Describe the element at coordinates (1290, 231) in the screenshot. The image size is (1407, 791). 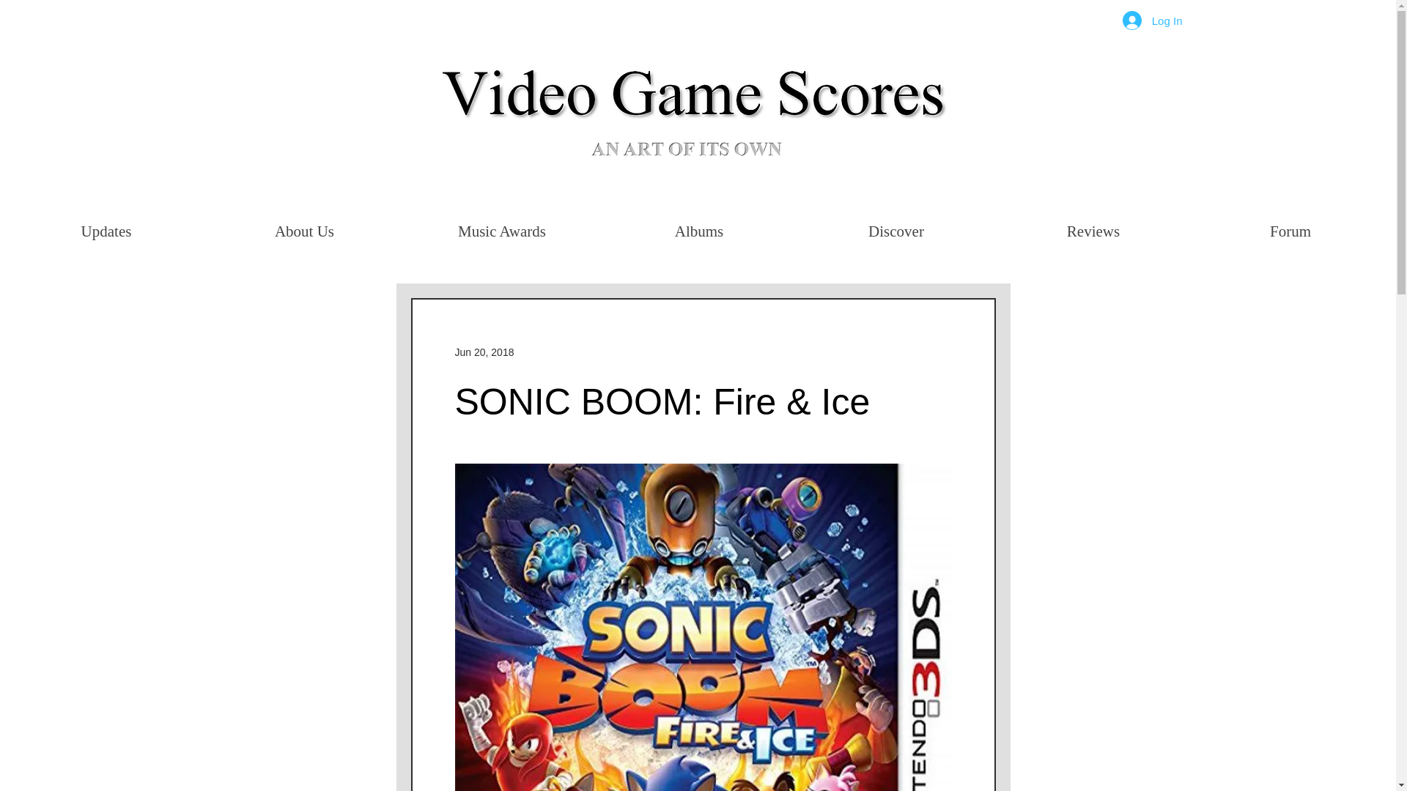
I see `Forum` at that location.